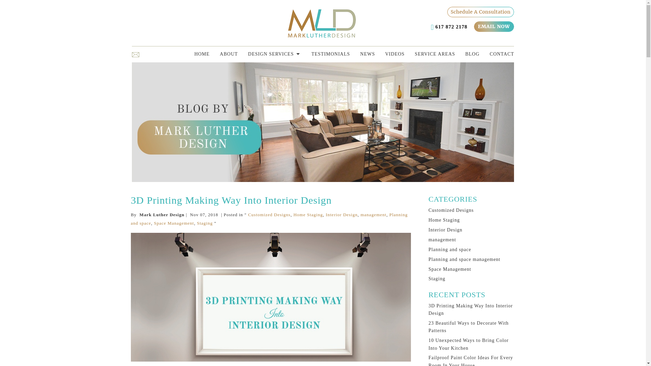 The height and width of the screenshot is (366, 651). I want to click on TESTIMONIALS, so click(325, 54).